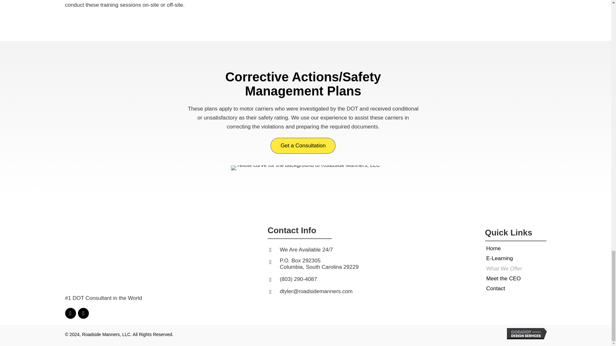  I want to click on LinkedIn, so click(70, 313).